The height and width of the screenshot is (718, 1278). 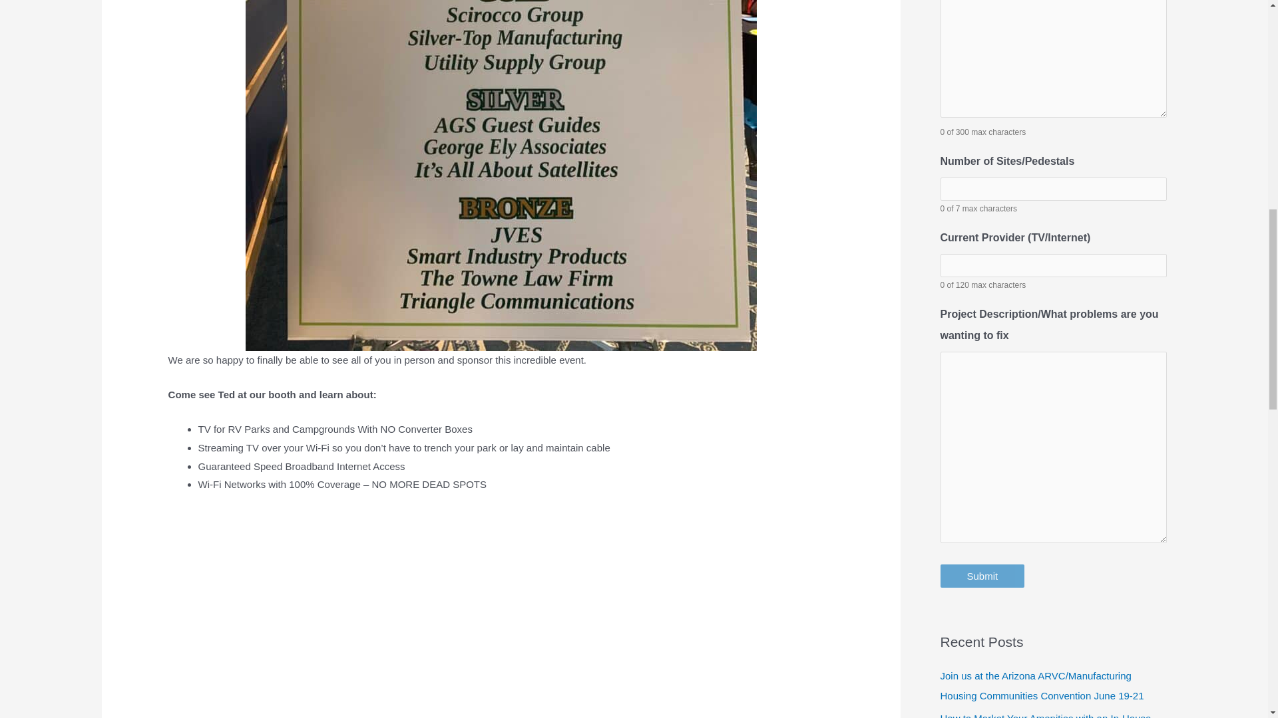 What do you see at coordinates (982, 576) in the screenshot?
I see `Submit` at bounding box center [982, 576].